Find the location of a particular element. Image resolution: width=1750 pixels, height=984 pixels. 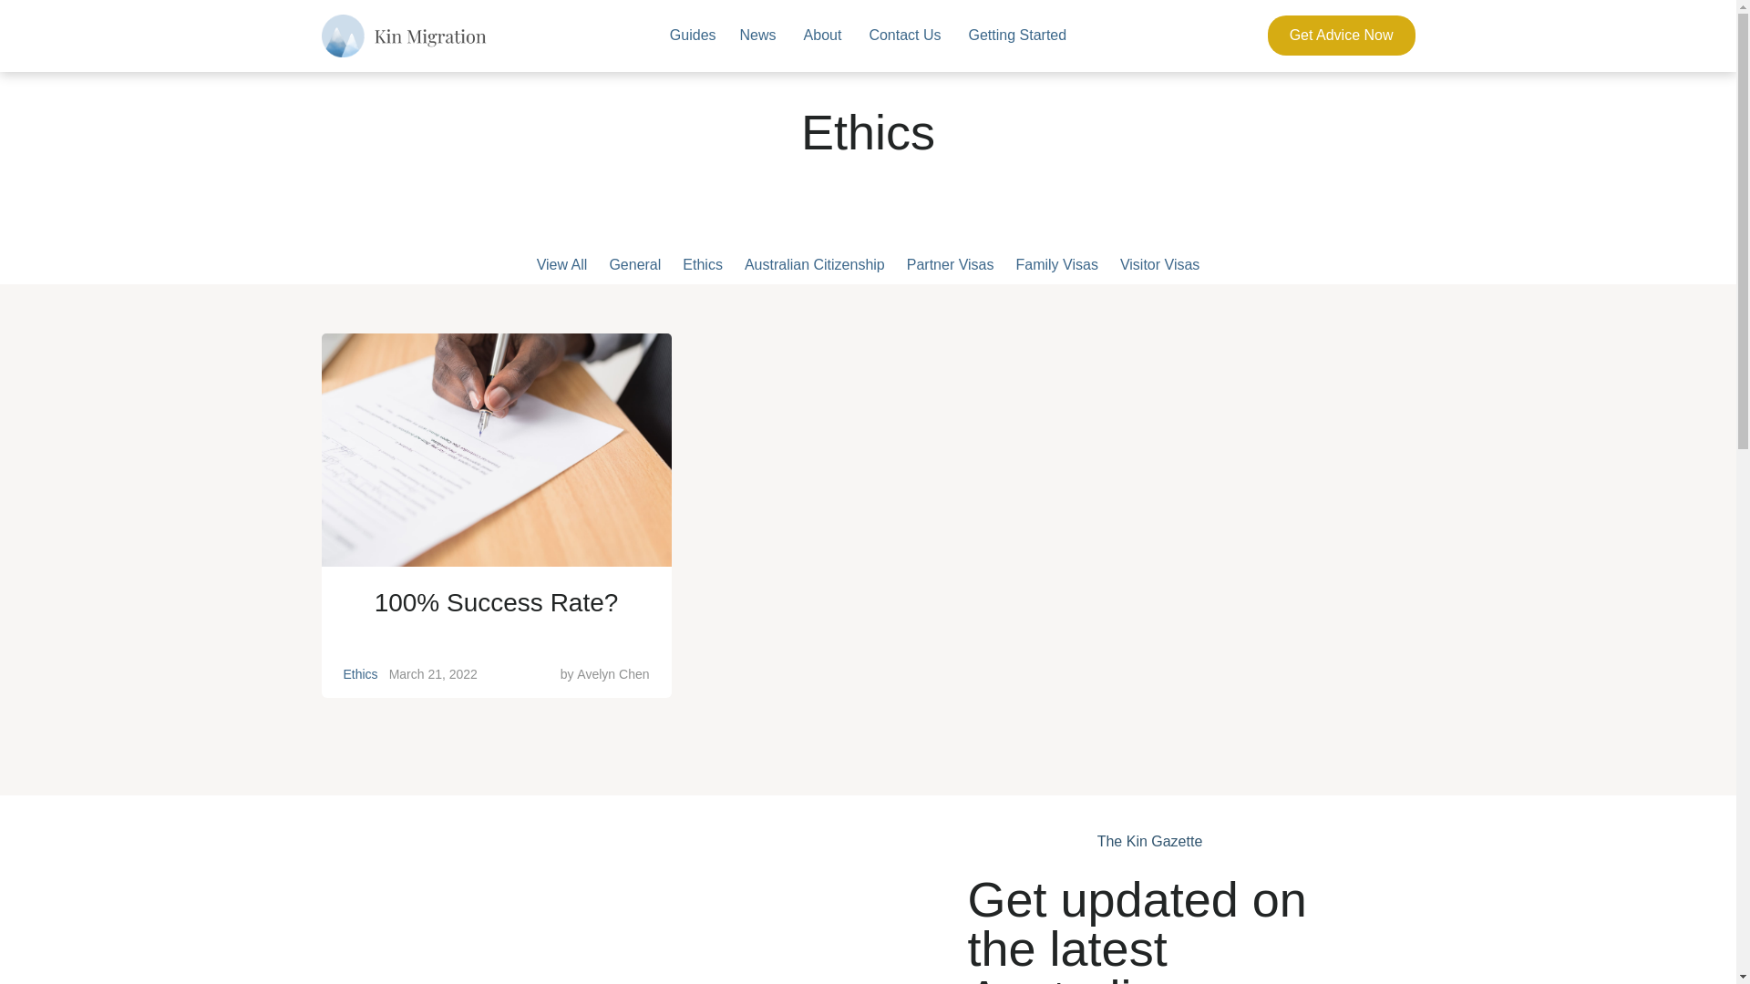

Family Visas is located at coordinates (1056, 264).